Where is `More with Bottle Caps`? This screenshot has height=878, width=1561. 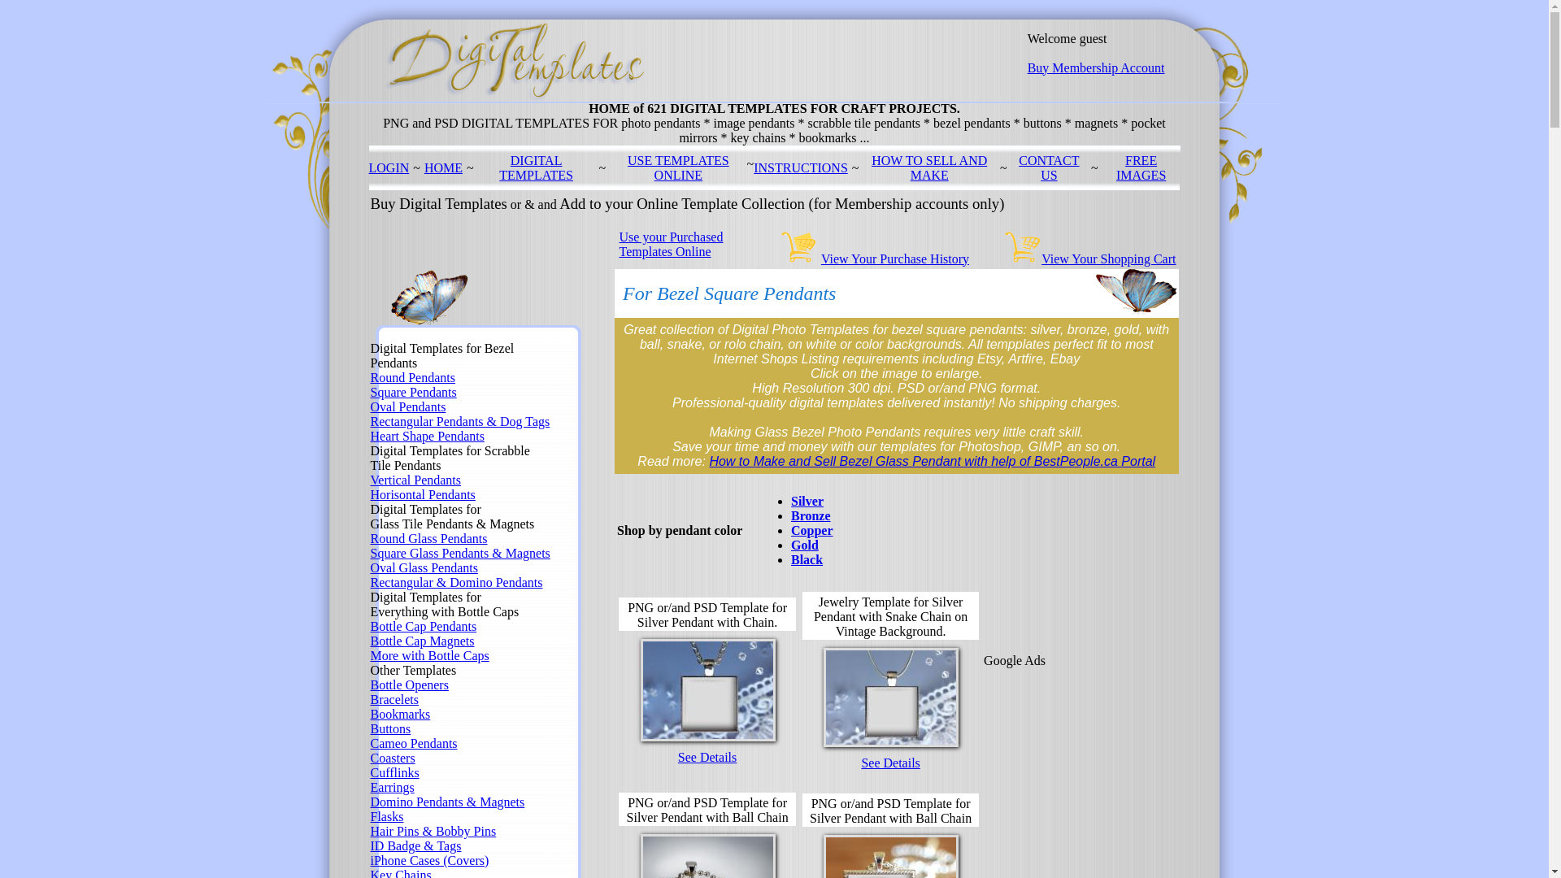 More with Bottle Caps is located at coordinates (430, 655).